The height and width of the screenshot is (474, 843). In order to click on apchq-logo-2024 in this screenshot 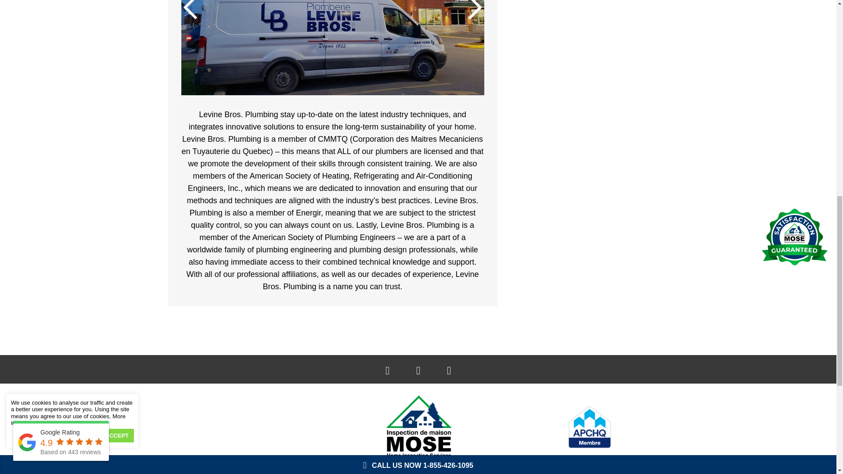, I will do `click(589, 427)`.